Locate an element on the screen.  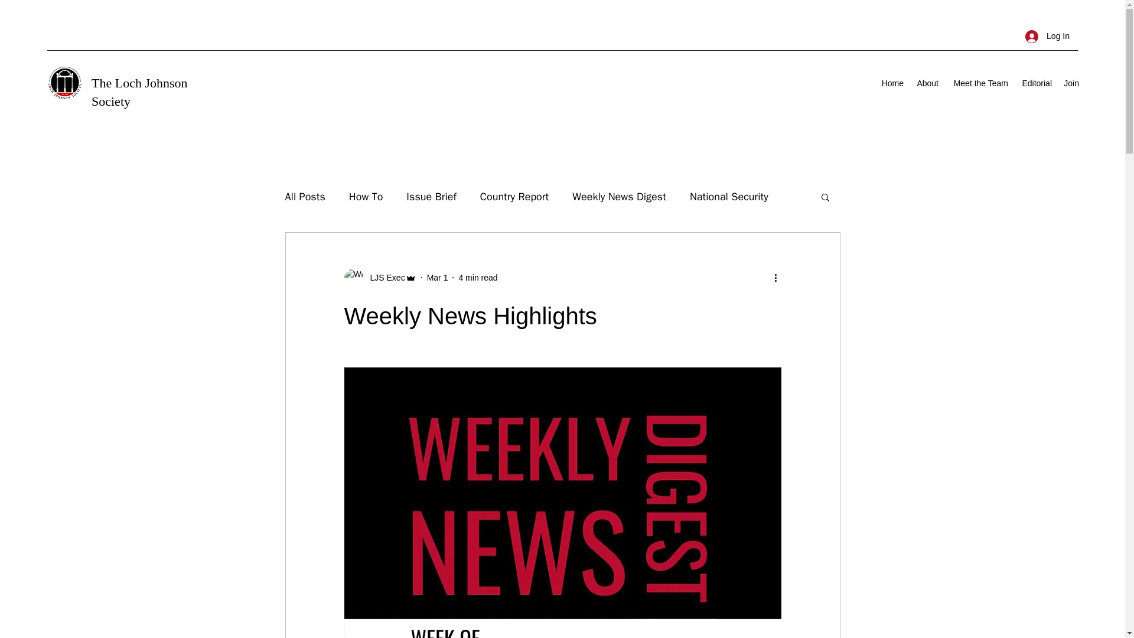
LJS Exec is located at coordinates (384, 278).